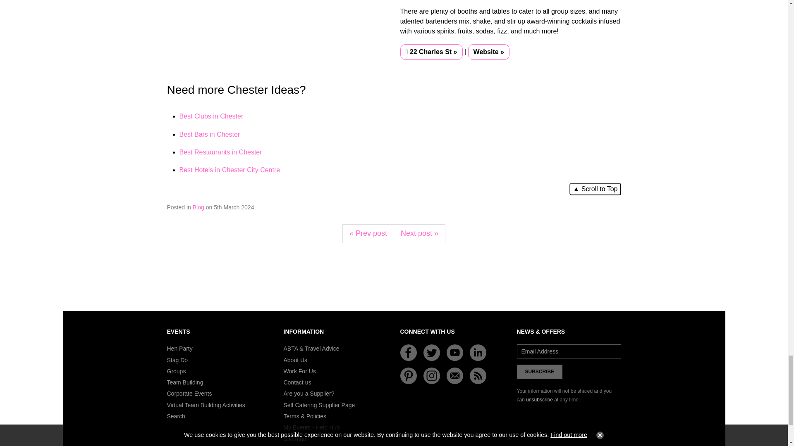  I want to click on Subscribe, so click(540, 372).